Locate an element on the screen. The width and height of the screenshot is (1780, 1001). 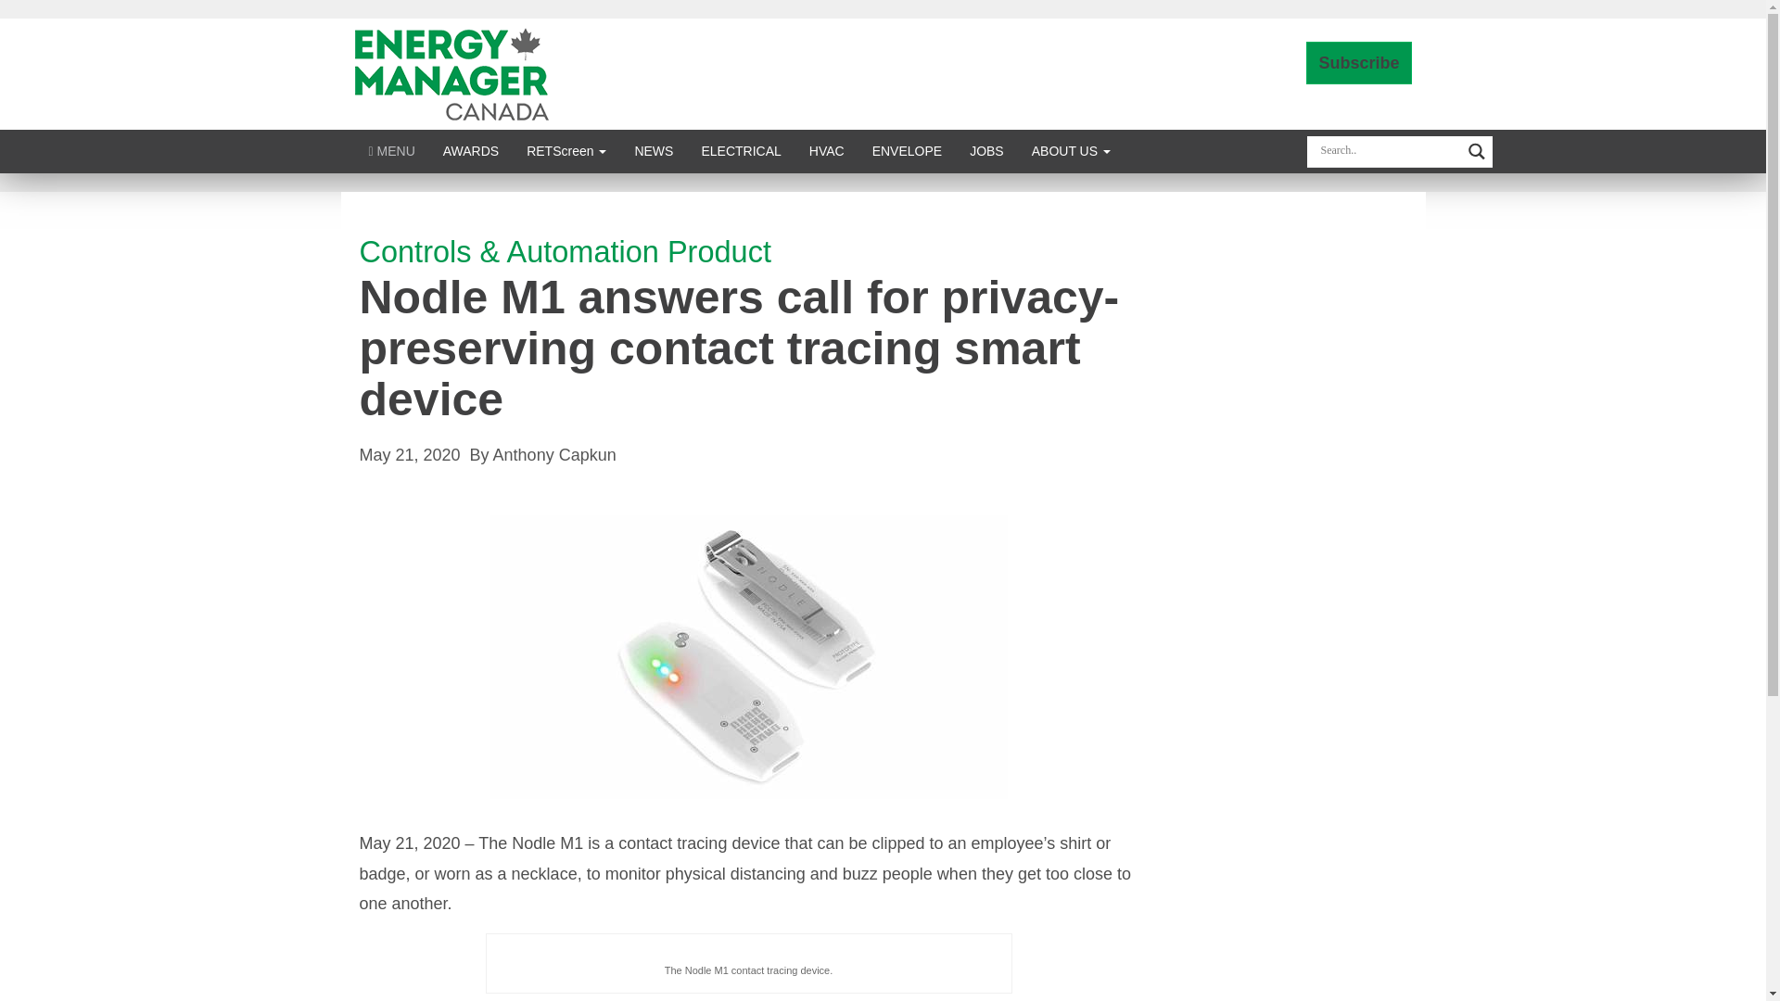
NEWS is located at coordinates (653, 150).